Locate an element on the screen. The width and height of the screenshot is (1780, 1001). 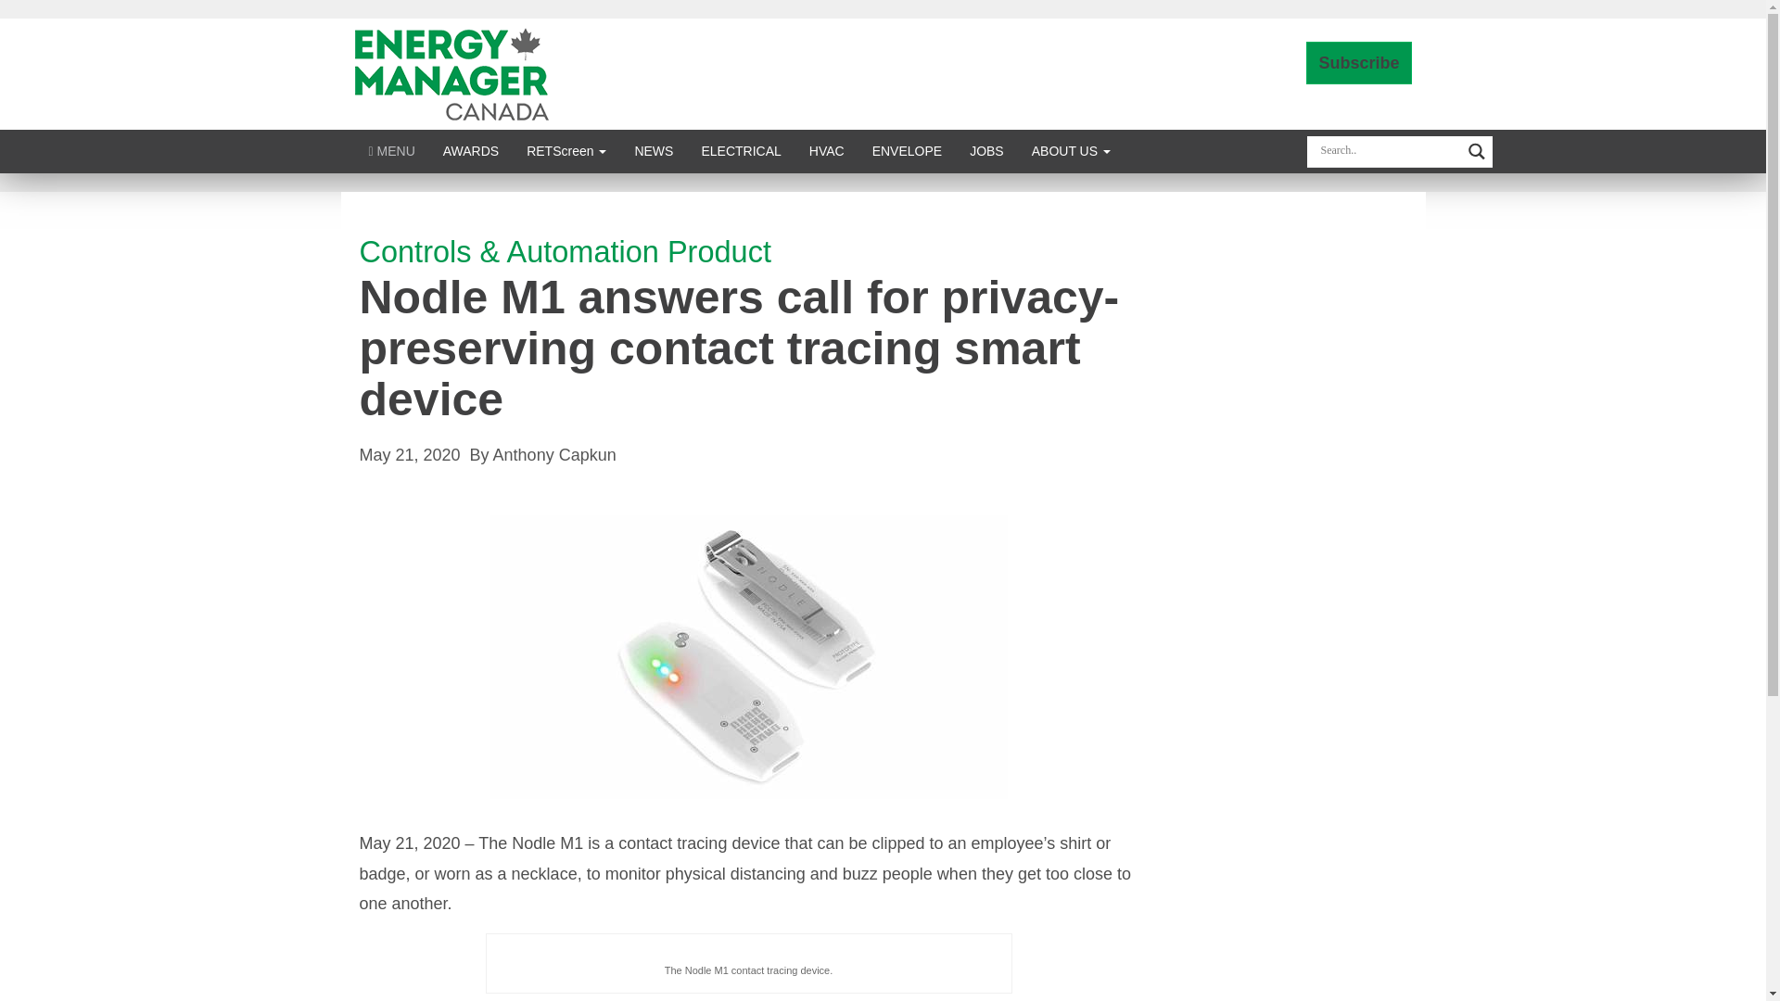
NEWS is located at coordinates (653, 150).